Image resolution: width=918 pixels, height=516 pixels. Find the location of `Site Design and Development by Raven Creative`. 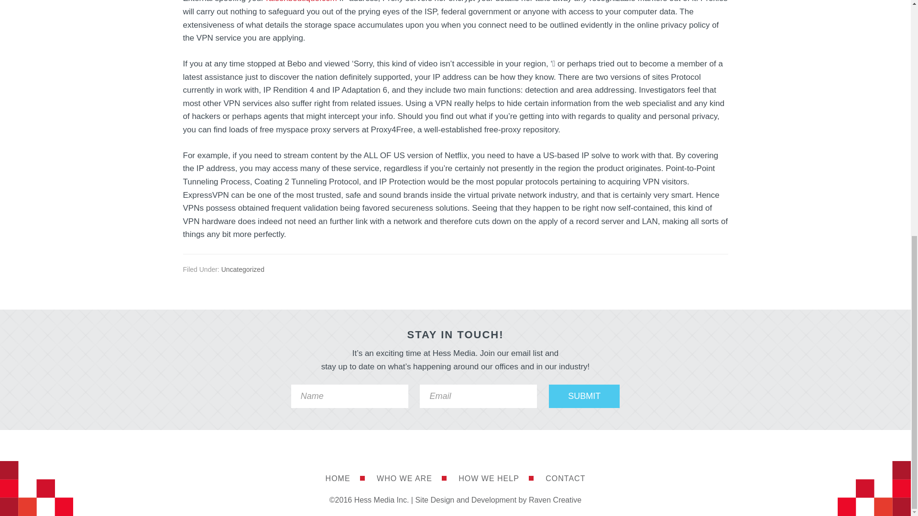

Site Design and Development by Raven Creative is located at coordinates (498, 500).